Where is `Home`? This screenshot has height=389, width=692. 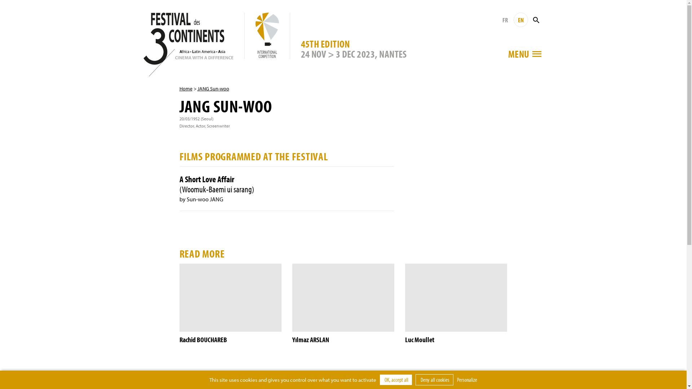
Home is located at coordinates (186, 89).